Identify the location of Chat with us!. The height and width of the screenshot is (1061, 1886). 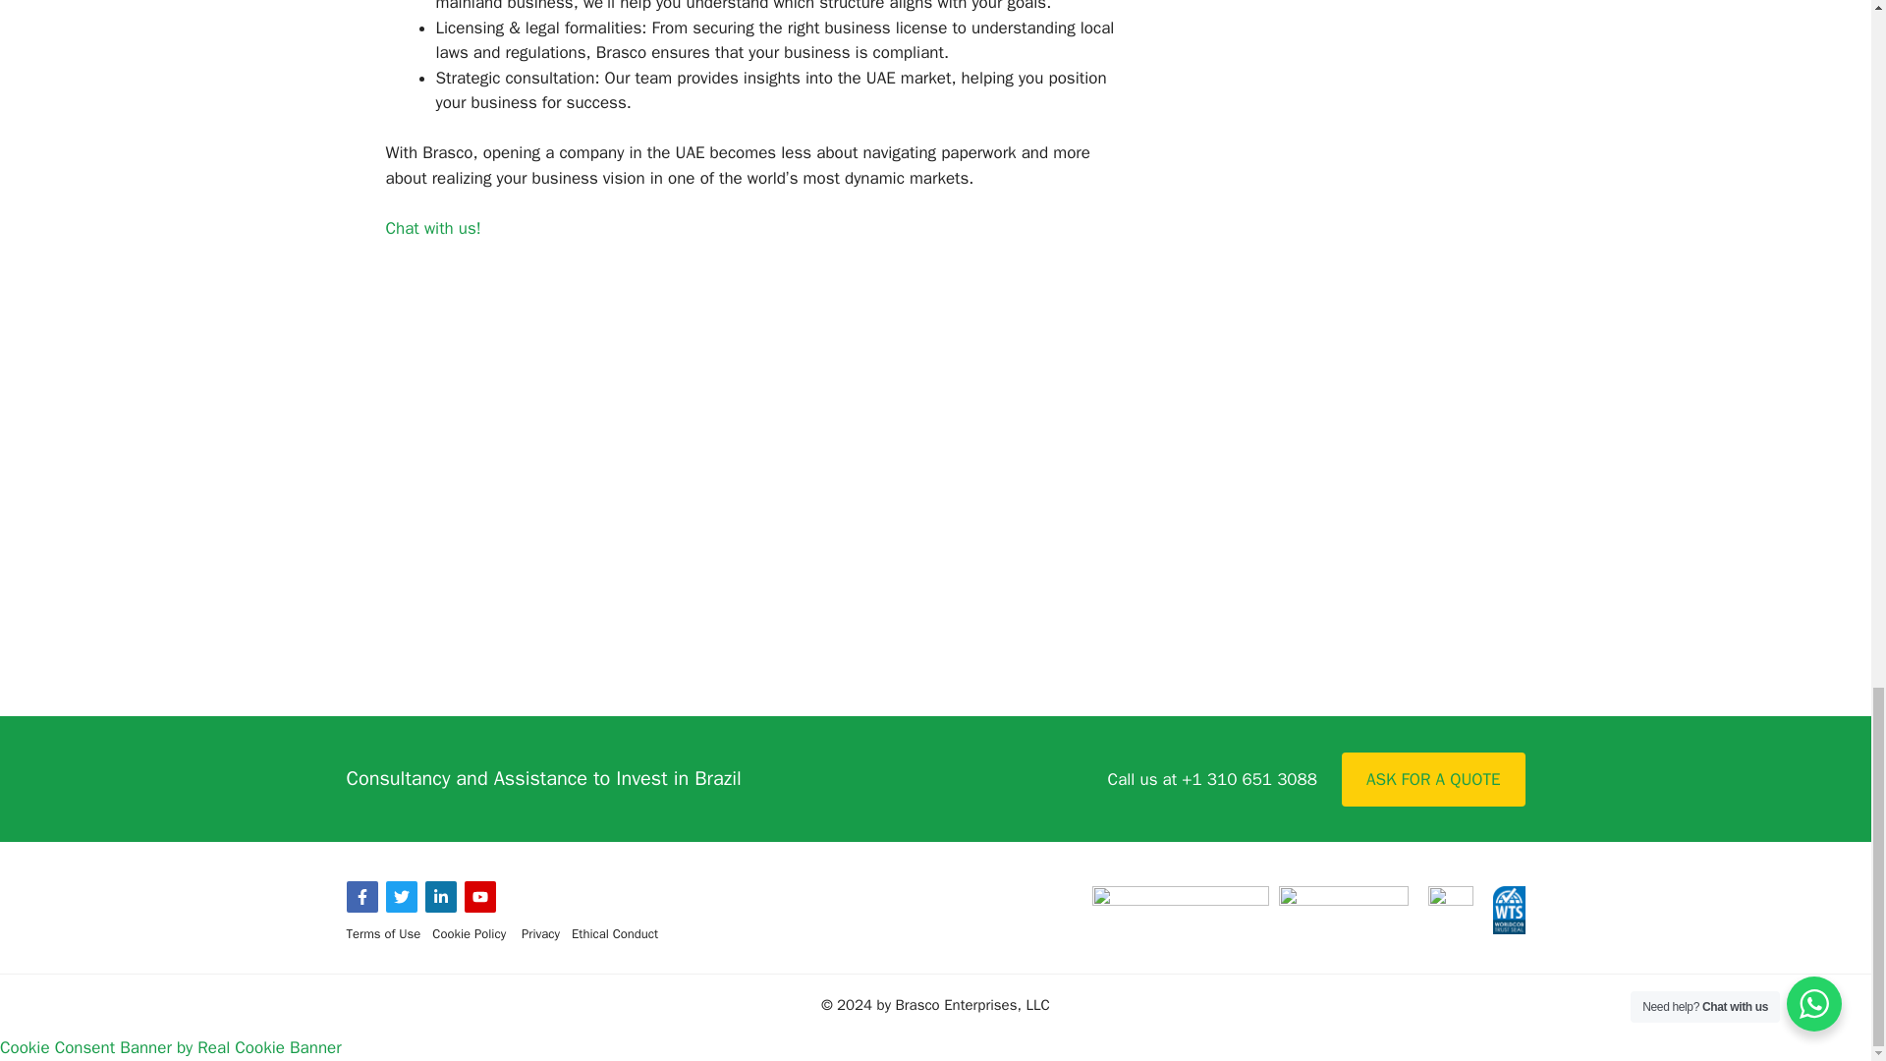
(432, 228).